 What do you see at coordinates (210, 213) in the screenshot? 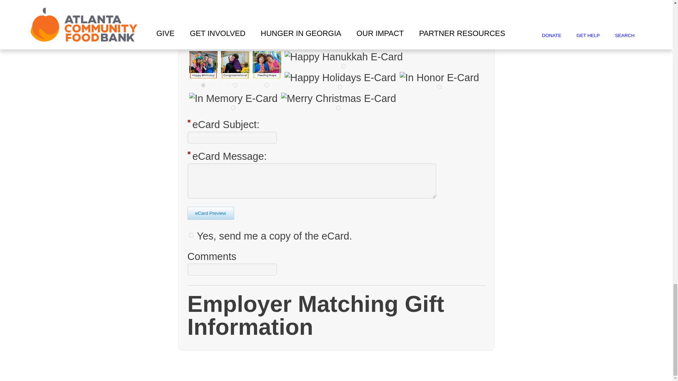
I see `eCard Preview` at bounding box center [210, 213].